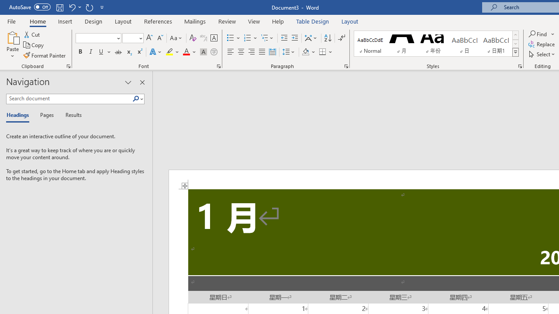 This screenshot has width=559, height=314. Describe the element at coordinates (234, 38) in the screenshot. I see `Bullets` at that location.